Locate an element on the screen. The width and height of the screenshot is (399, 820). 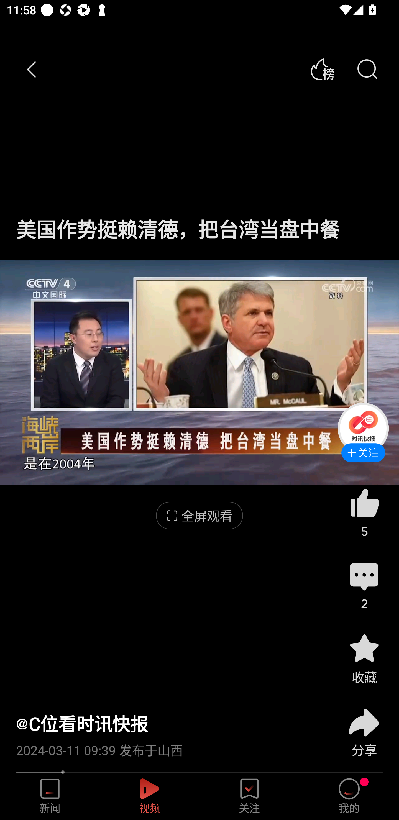
2024-03-11 09:39 发布于山西 is located at coordinates (168, 747).